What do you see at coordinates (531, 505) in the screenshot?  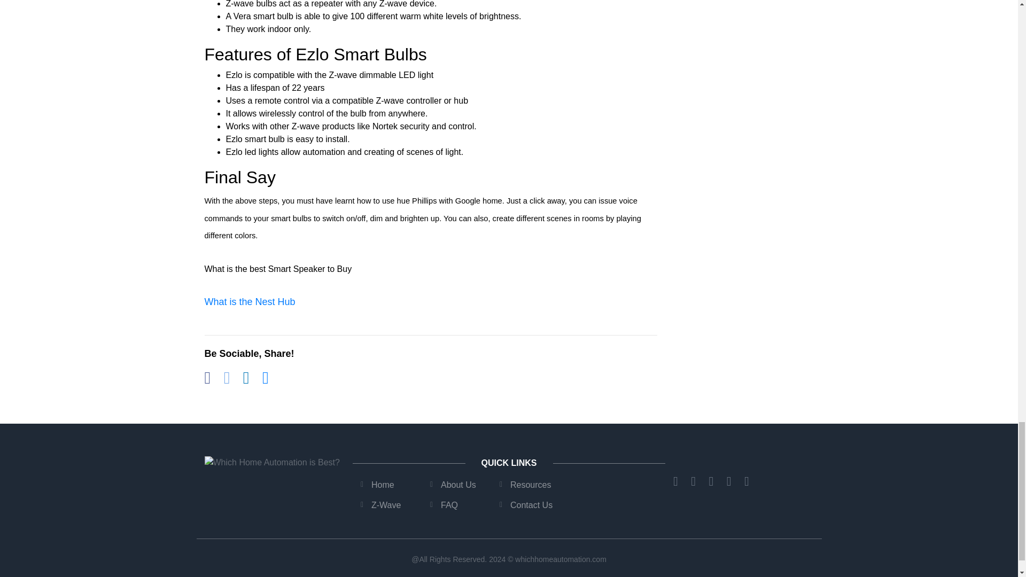 I see `Contact Us` at bounding box center [531, 505].